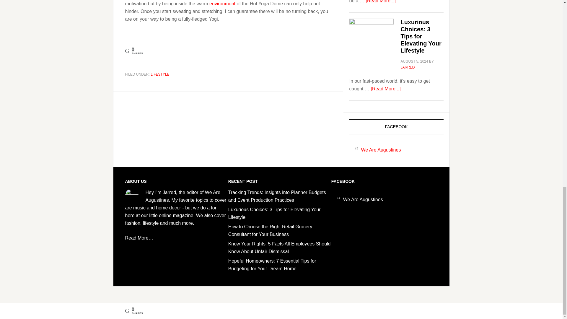 The width and height of the screenshot is (567, 319). I want to click on Luxurious Choices: 3 Tips for Elevating Your Lifestyle, so click(275, 213).